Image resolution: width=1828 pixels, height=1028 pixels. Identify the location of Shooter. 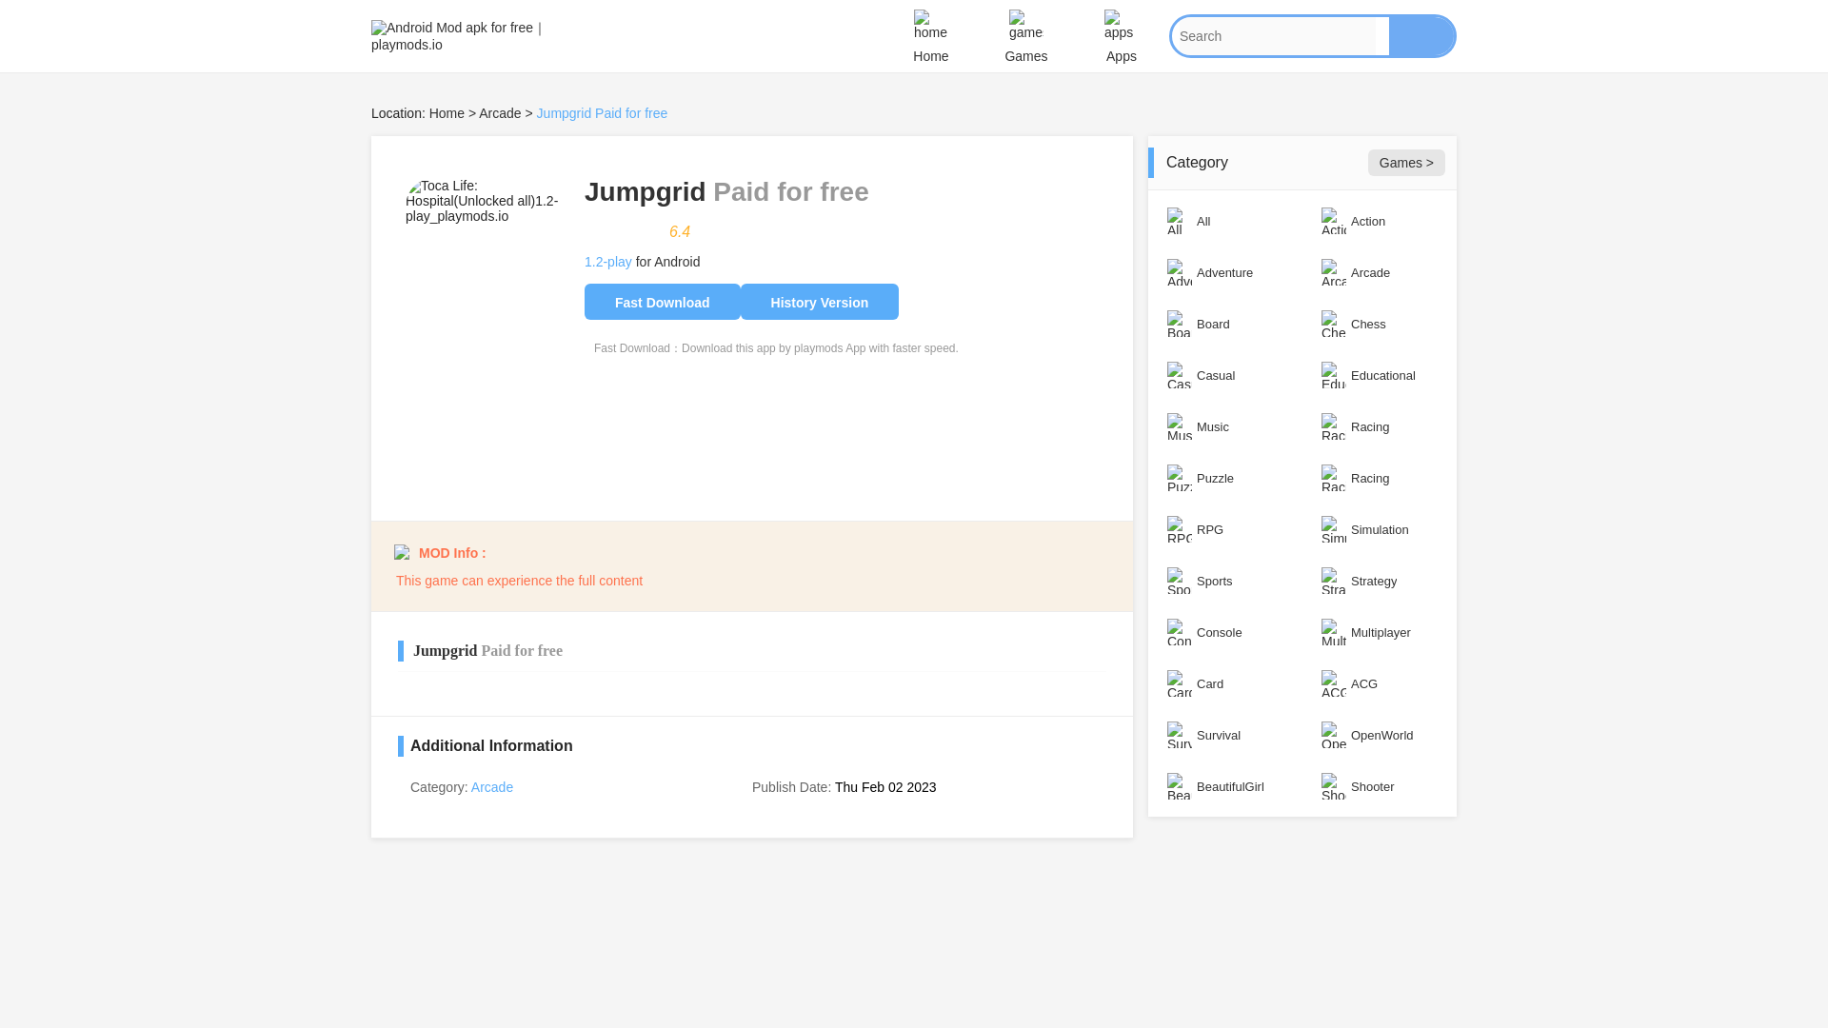
(1379, 786).